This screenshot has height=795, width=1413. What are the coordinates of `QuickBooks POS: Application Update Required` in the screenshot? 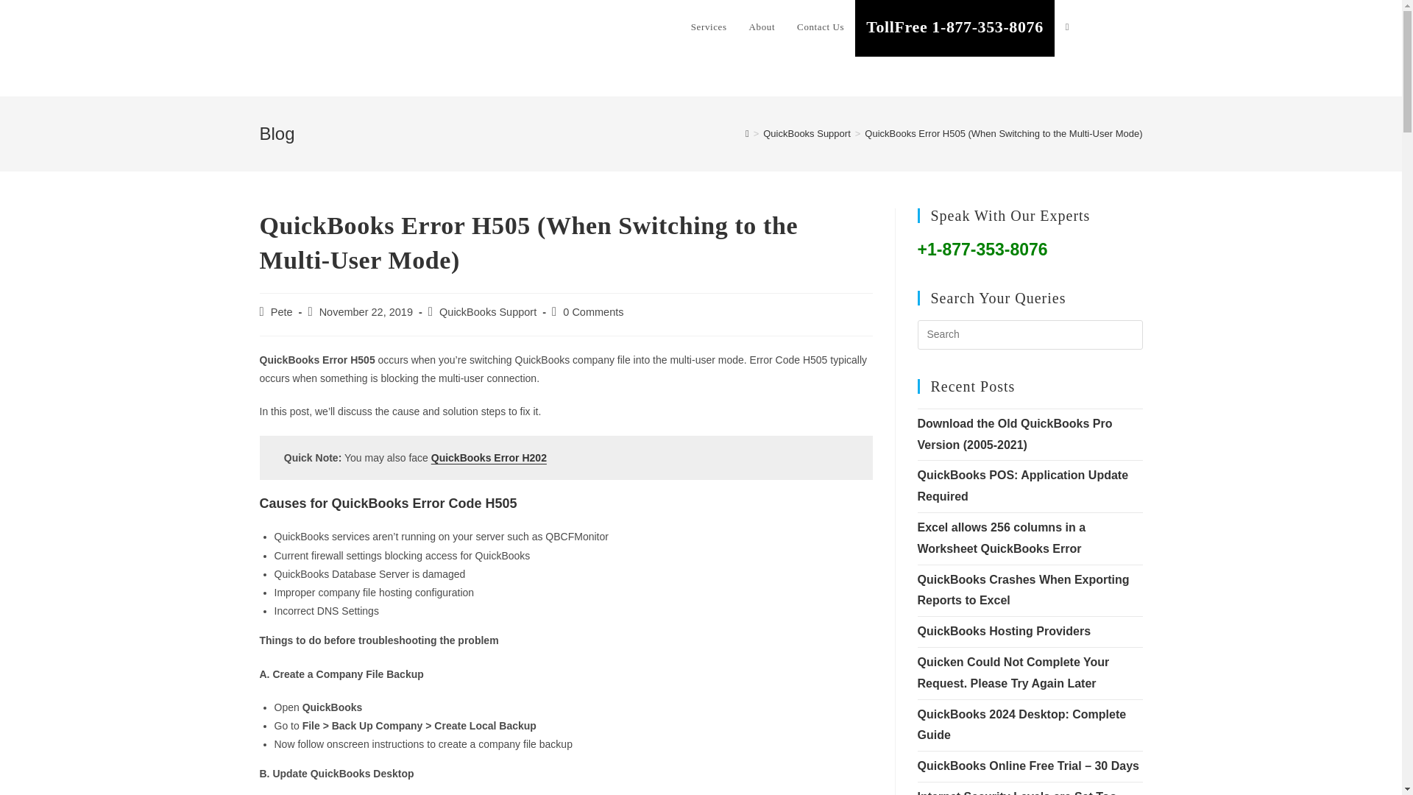 It's located at (1022, 486).